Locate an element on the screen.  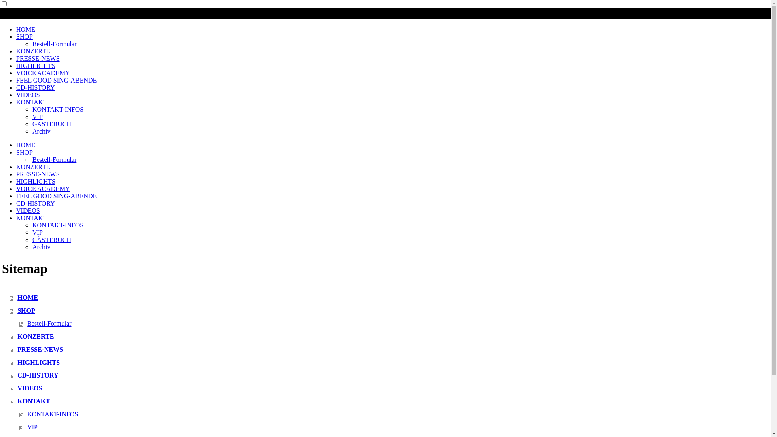
PRESSE-NEWS is located at coordinates (390, 350).